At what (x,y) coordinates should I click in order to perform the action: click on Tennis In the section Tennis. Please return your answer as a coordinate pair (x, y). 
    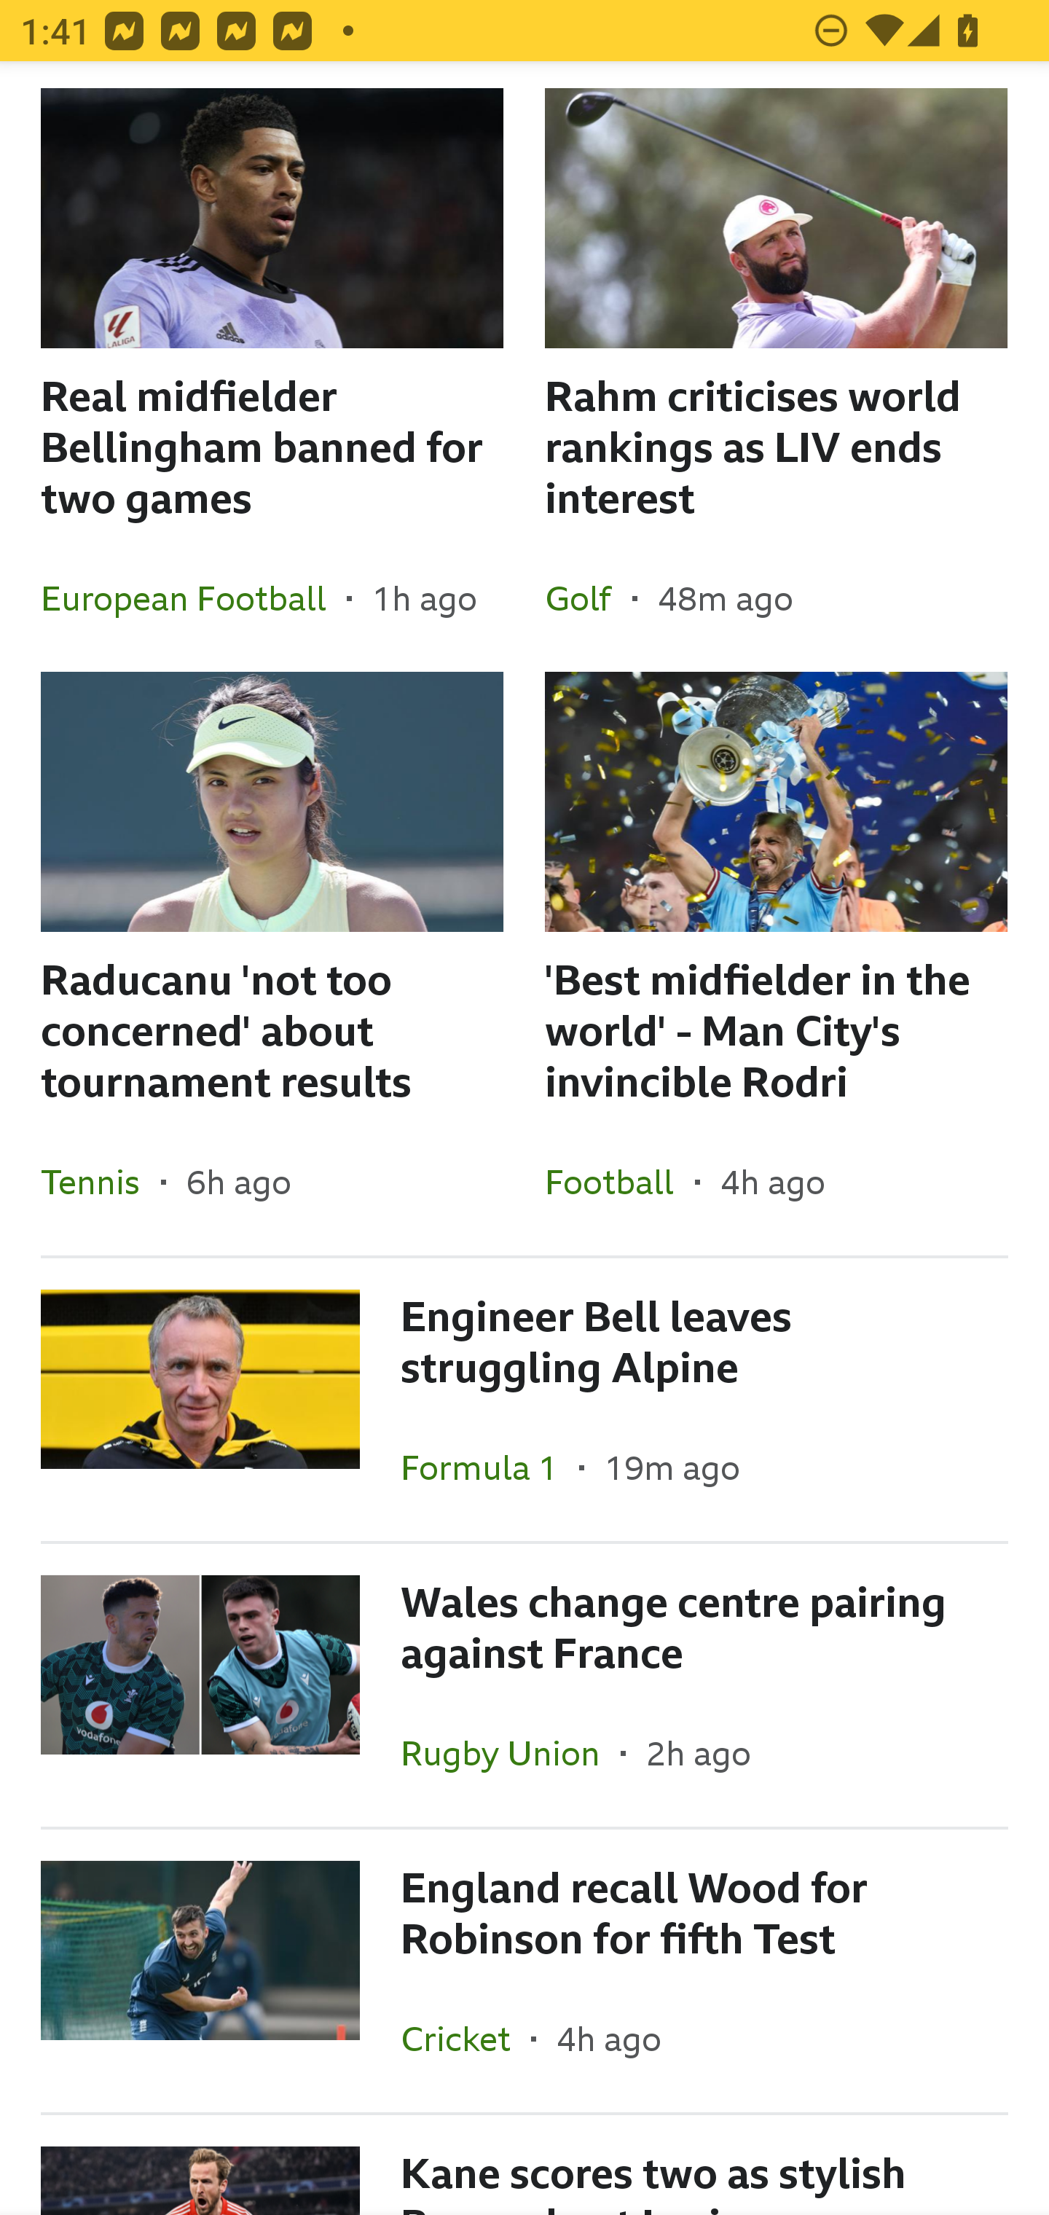
    Looking at the image, I should click on (101, 1182).